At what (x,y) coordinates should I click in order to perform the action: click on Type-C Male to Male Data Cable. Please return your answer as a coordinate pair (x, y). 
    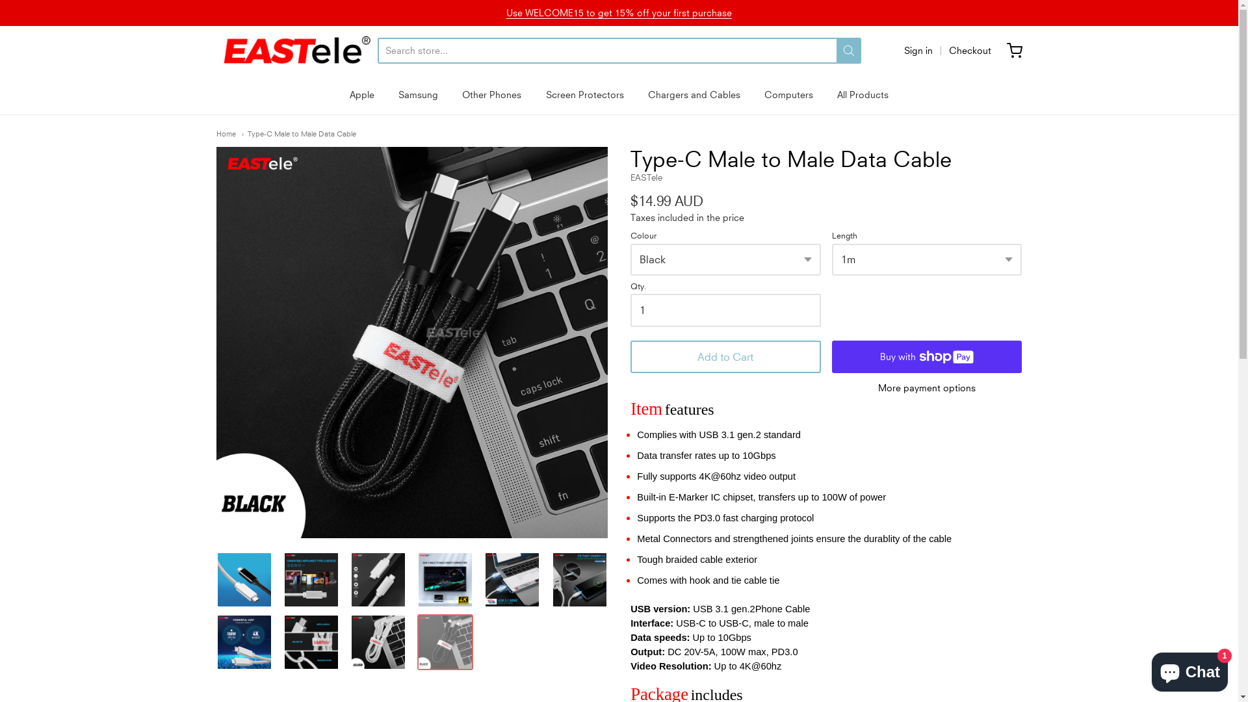
    Looking at the image, I should click on (512, 580).